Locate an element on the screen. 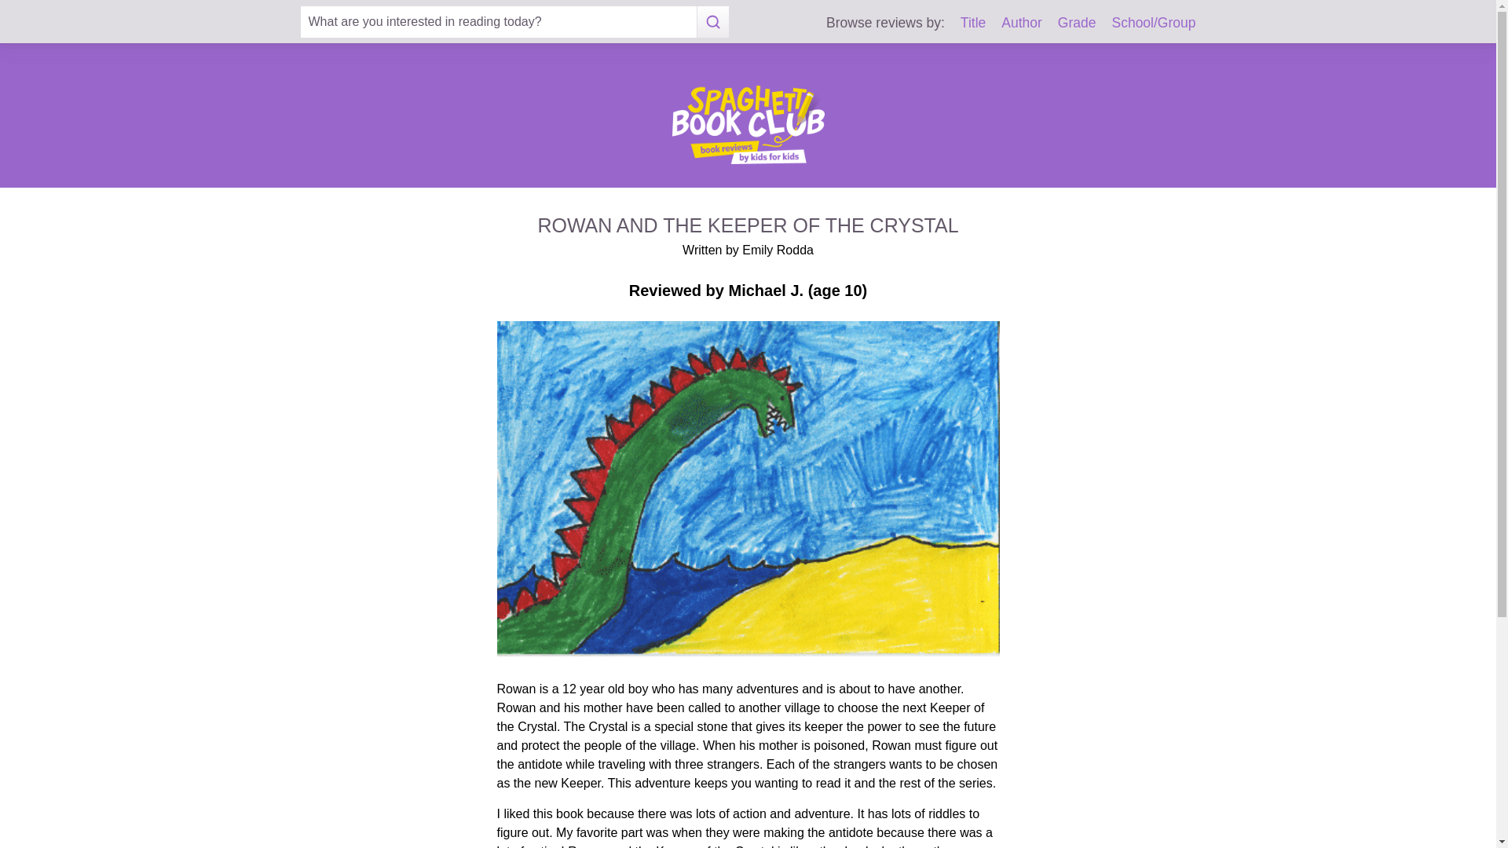 This screenshot has width=1508, height=848. Author is located at coordinates (1021, 22).